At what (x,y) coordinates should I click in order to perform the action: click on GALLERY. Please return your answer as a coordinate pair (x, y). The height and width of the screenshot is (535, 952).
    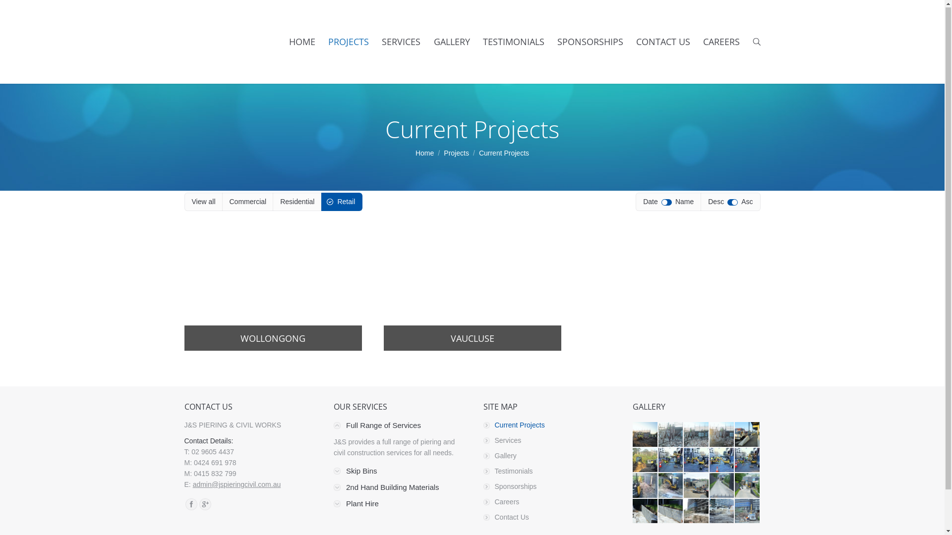
    Looking at the image, I should click on (452, 43).